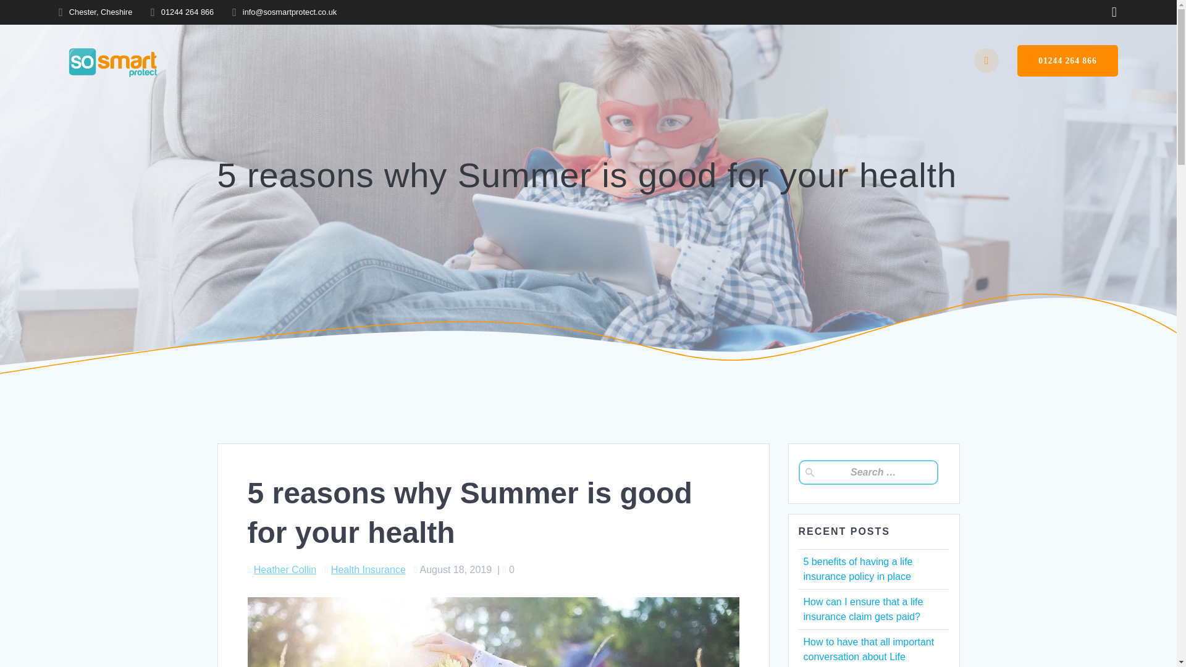 The width and height of the screenshot is (1186, 667). I want to click on 01244 264 866, so click(1067, 61).